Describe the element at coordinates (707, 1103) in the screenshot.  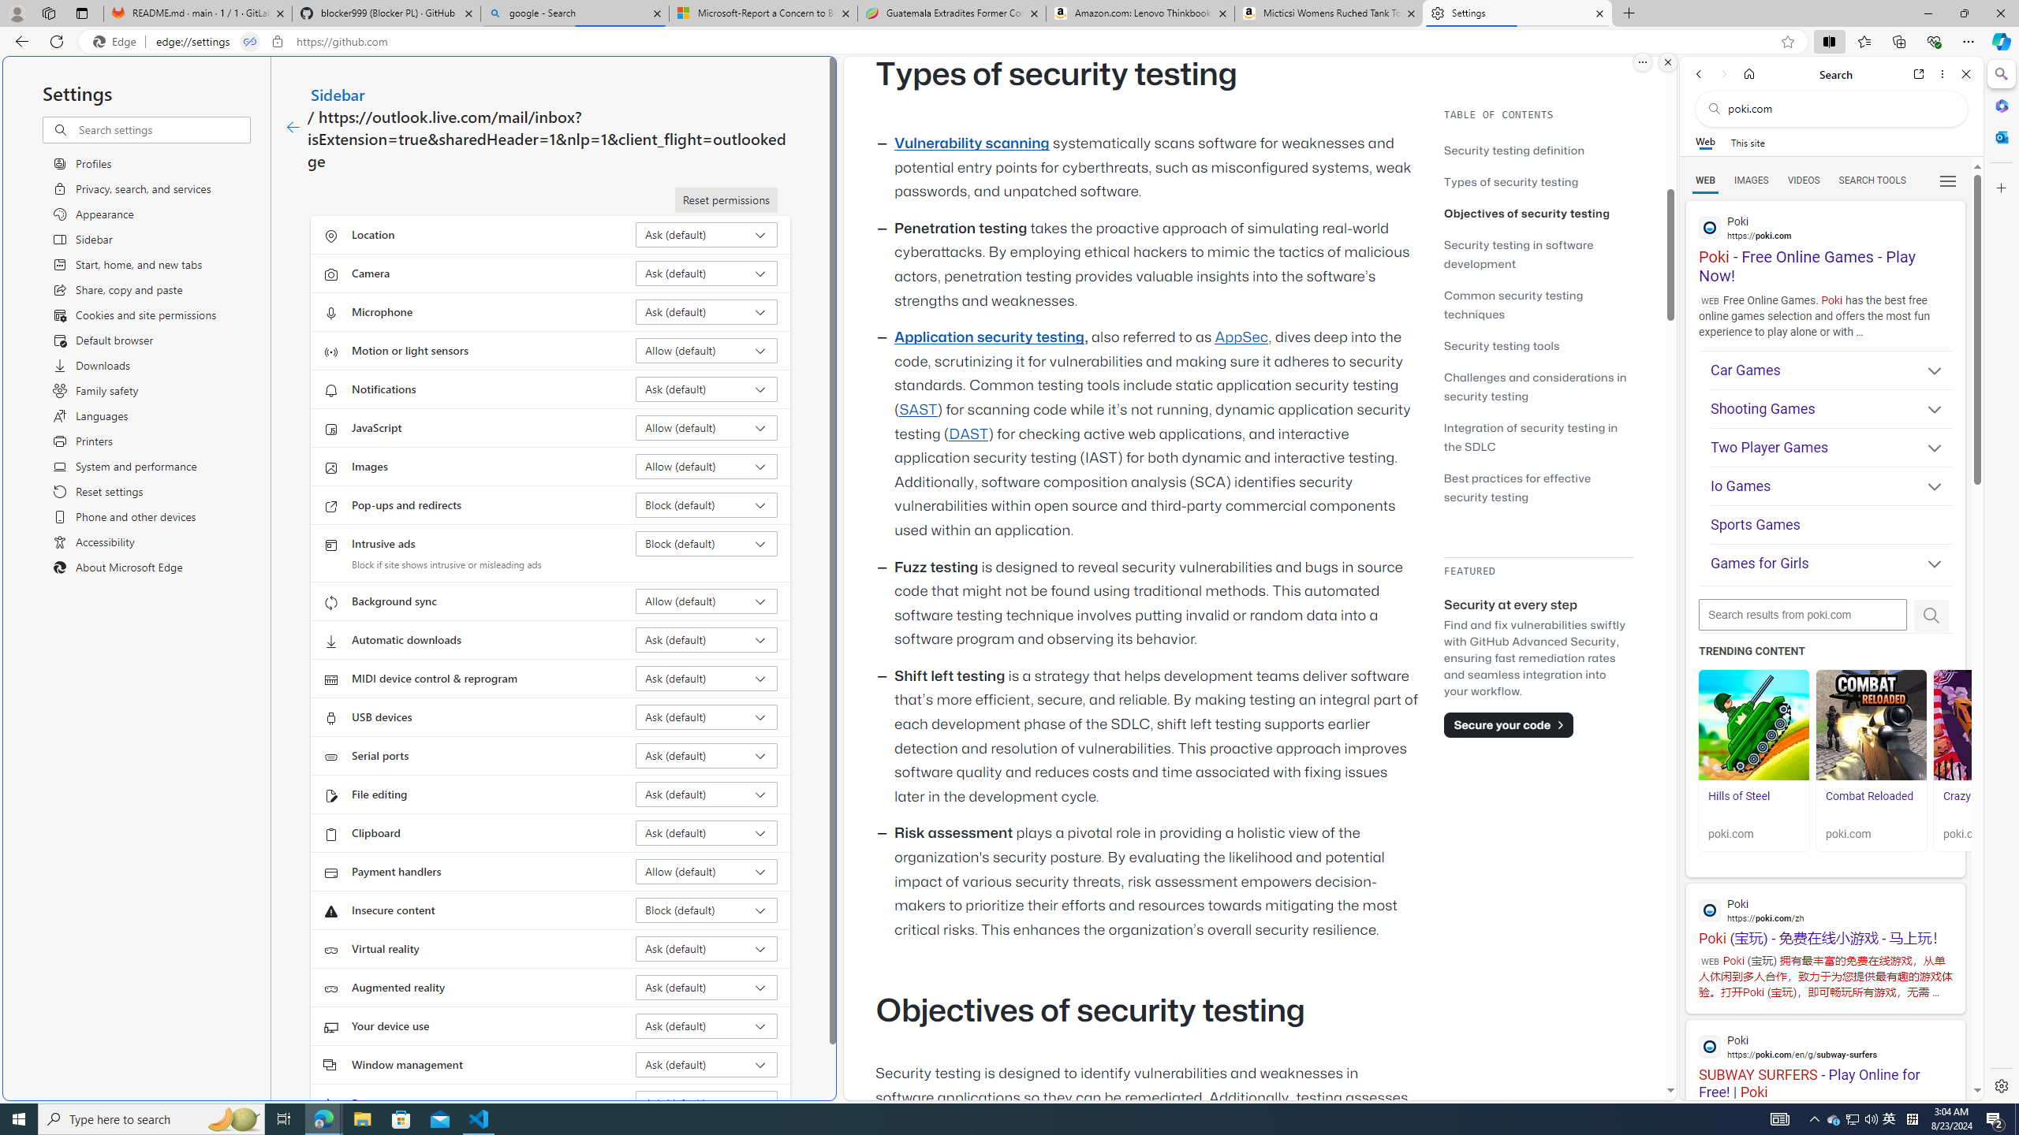
I see `Fonts Ask (default)` at that location.